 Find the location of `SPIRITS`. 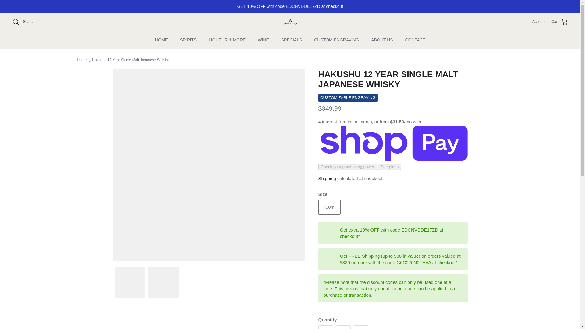

SPIRITS is located at coordinates (188, 40).